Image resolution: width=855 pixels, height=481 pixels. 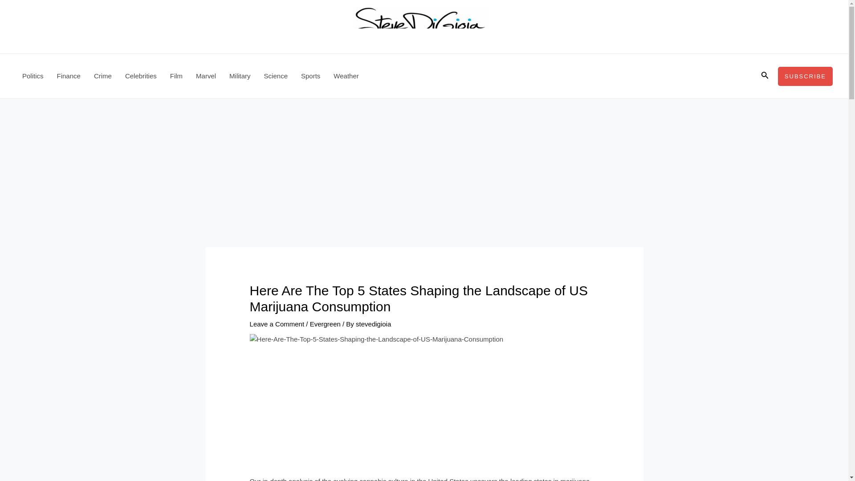 I want to click on Celebrities, so click(x=141, y=76).